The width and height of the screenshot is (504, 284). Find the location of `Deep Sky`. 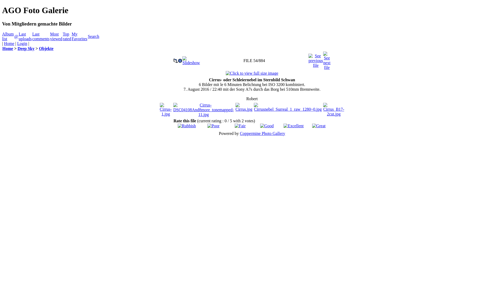

Deep Sky is located at coordinates (26, 48).